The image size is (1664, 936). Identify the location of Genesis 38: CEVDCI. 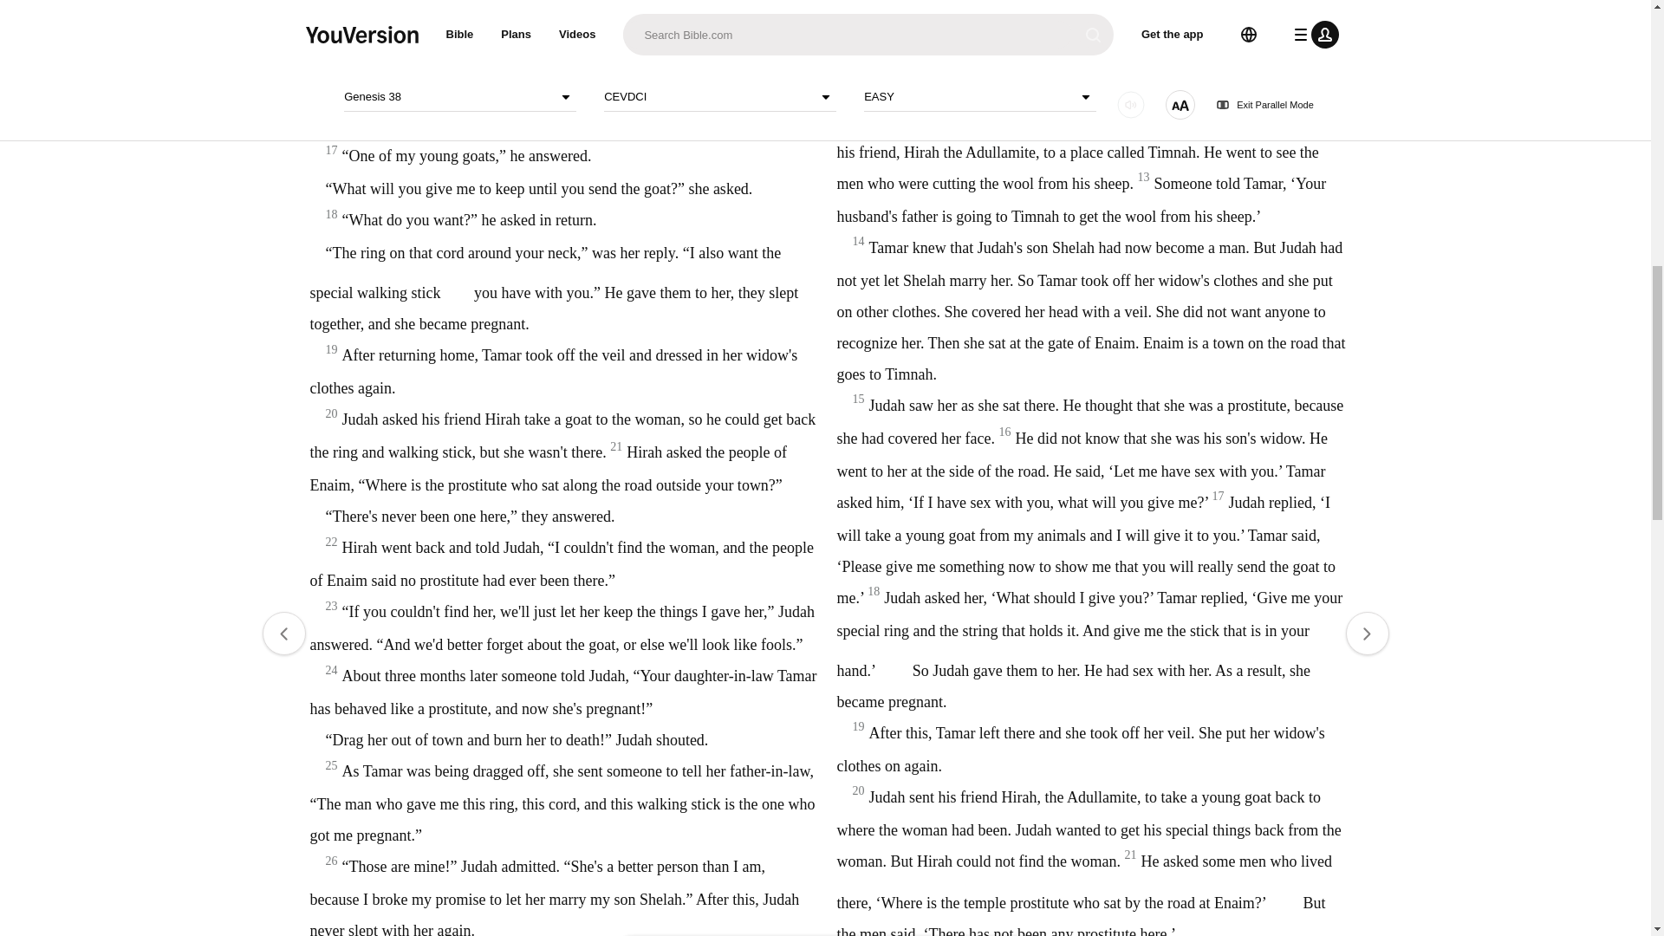
(722, 54).